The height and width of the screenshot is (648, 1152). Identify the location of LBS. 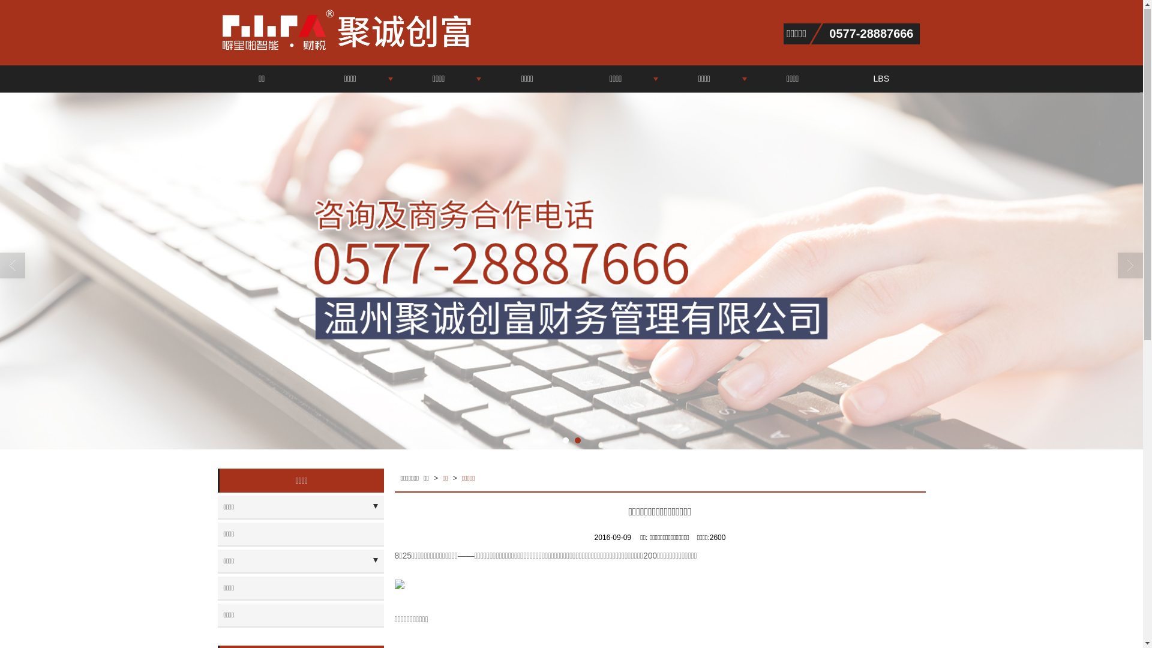
(881, 79).